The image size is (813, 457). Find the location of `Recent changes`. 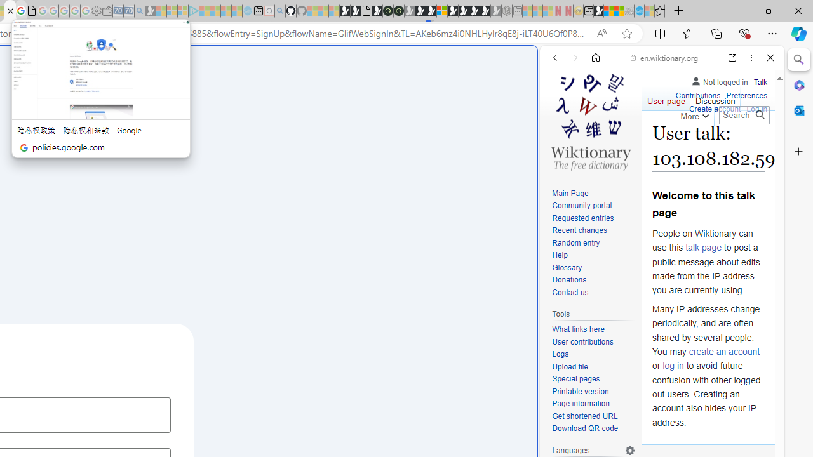

Recent changes is located at coordinates (593, 231).